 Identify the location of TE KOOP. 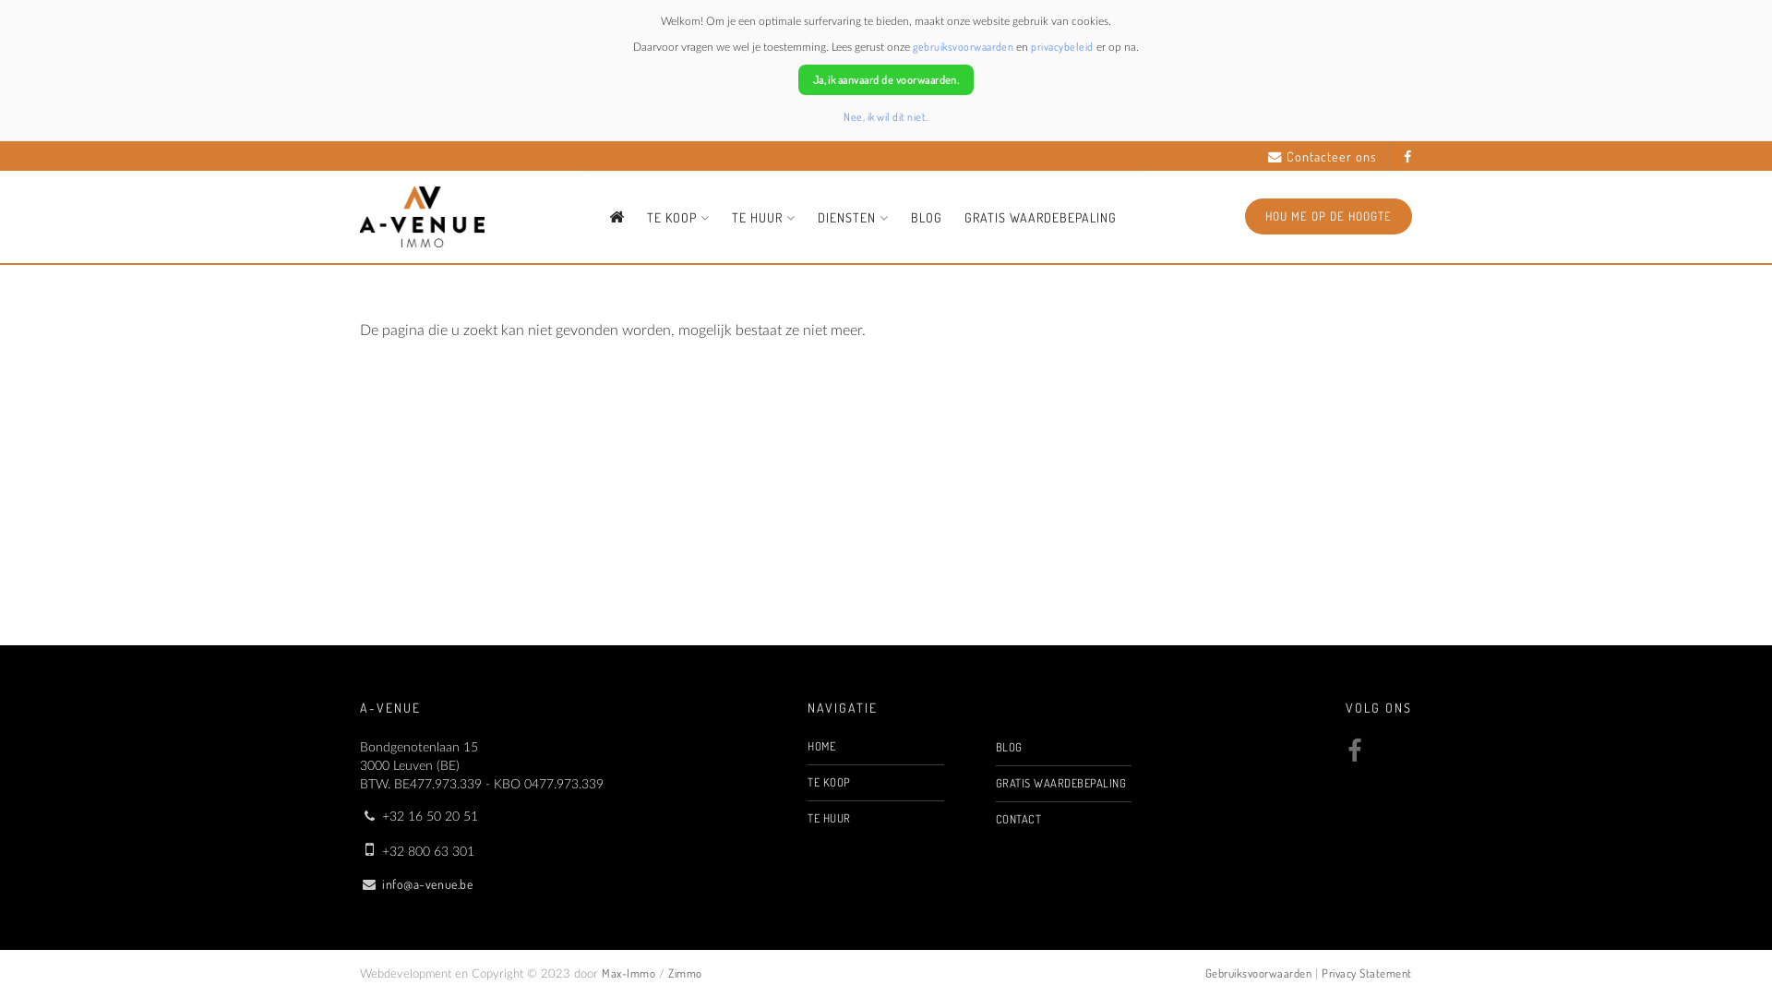
(875, 783).